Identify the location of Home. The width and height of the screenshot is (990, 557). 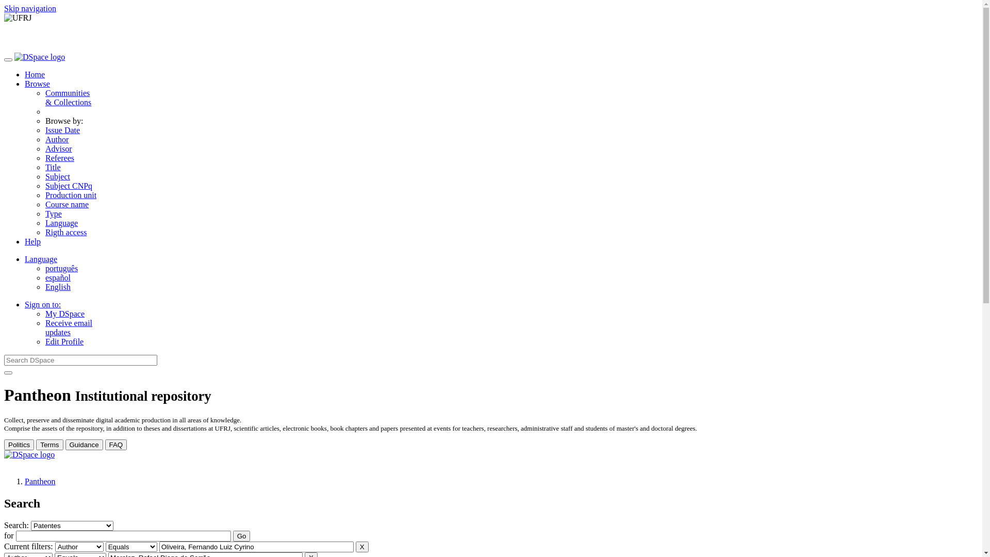
(35, 74).